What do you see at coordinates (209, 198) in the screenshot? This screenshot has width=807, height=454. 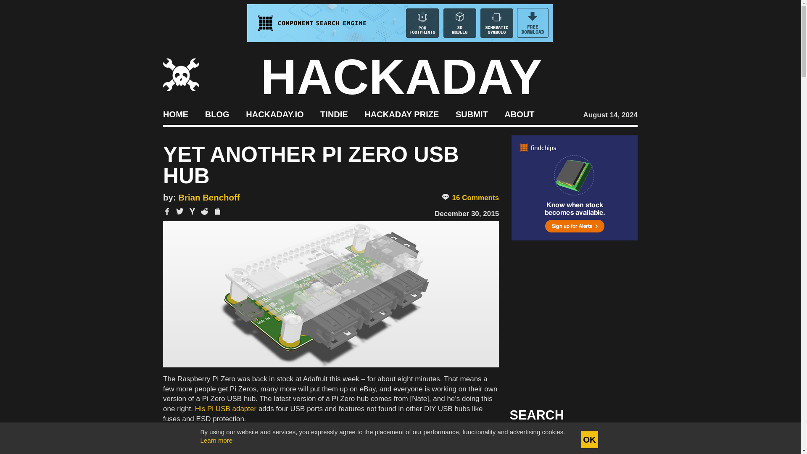 I see `Brian Benchoff` at bounding box center [209, 198].